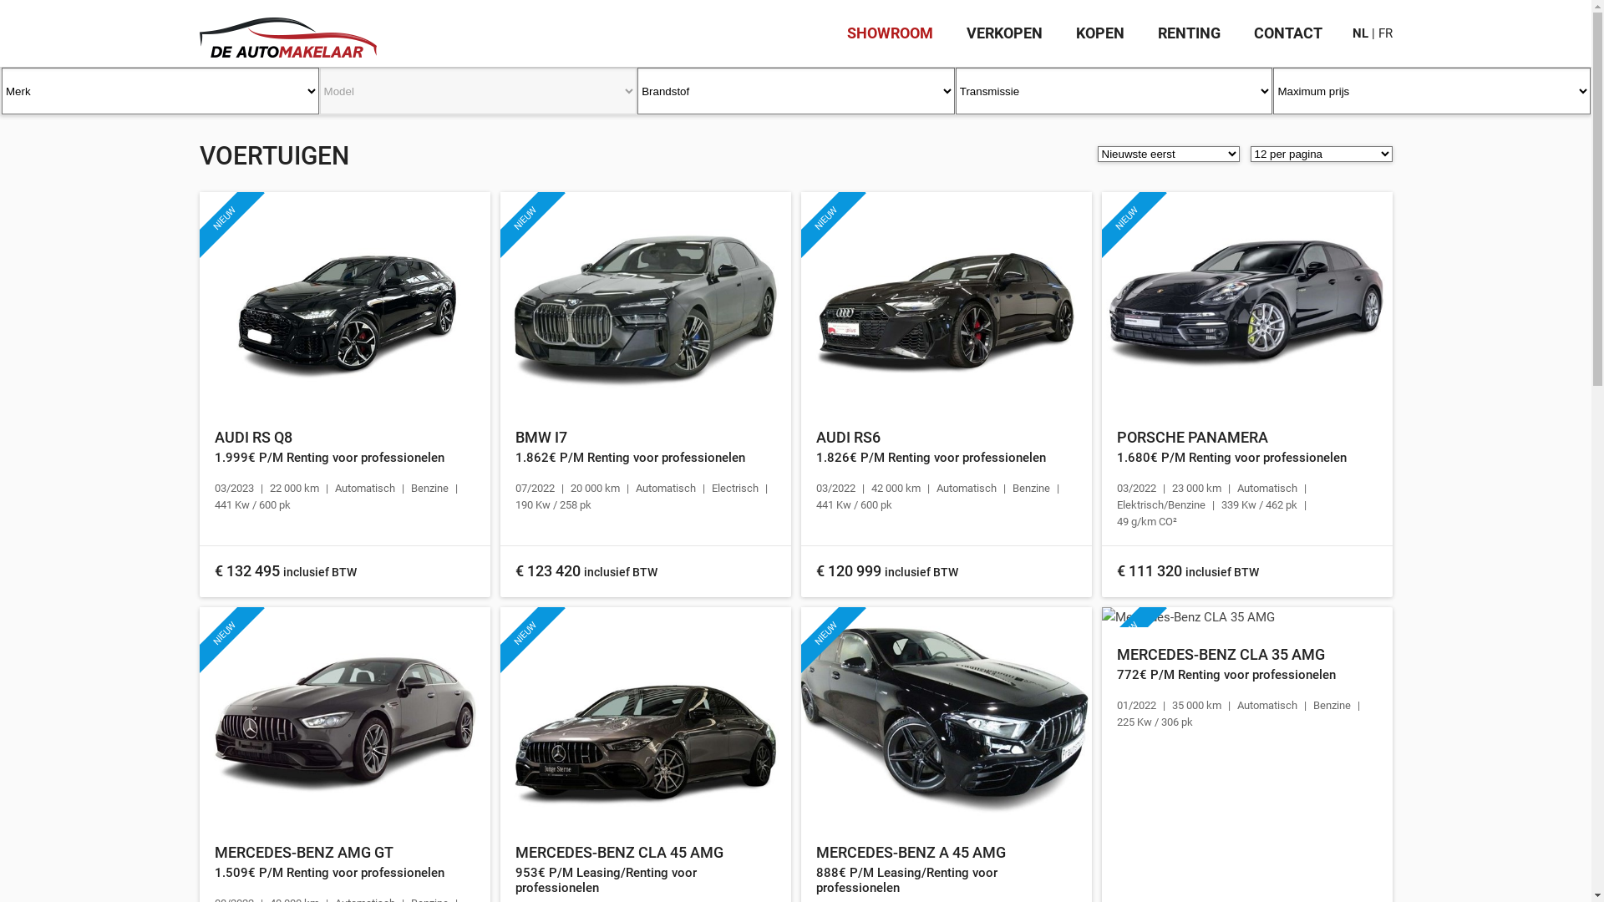  What do you see at coordinates (1246, 301) in the screenshot?
I see `Porsche Panamera` at bounding box center [1246, 301].